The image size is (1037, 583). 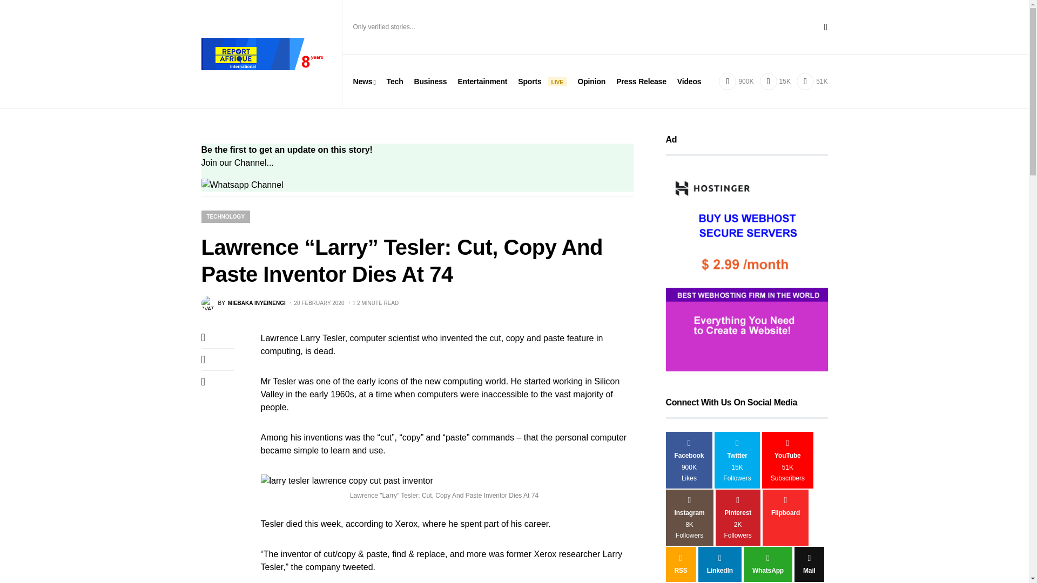 What do you see at coordinates (482, 81) in the screenshot?
I see `Entertainment` at bounding box center [482, 81].